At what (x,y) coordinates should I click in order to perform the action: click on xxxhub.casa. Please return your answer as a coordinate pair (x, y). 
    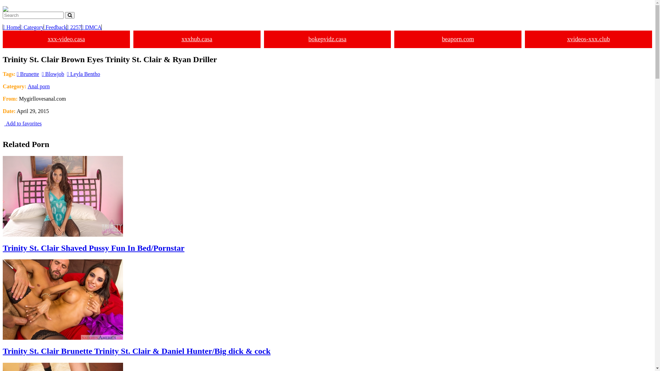
    Looking at the image, I should click on (197, 39).